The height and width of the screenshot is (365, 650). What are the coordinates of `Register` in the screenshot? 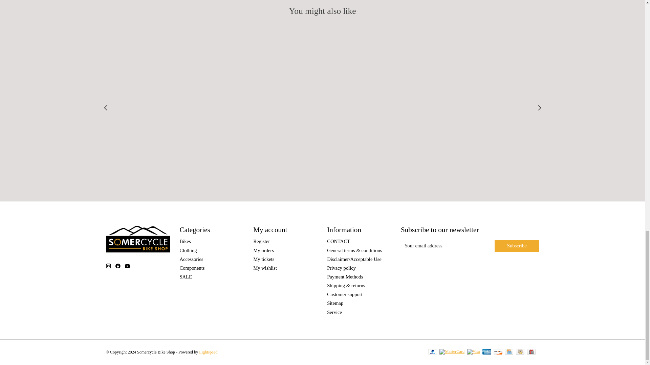 It's located at (261, 241).